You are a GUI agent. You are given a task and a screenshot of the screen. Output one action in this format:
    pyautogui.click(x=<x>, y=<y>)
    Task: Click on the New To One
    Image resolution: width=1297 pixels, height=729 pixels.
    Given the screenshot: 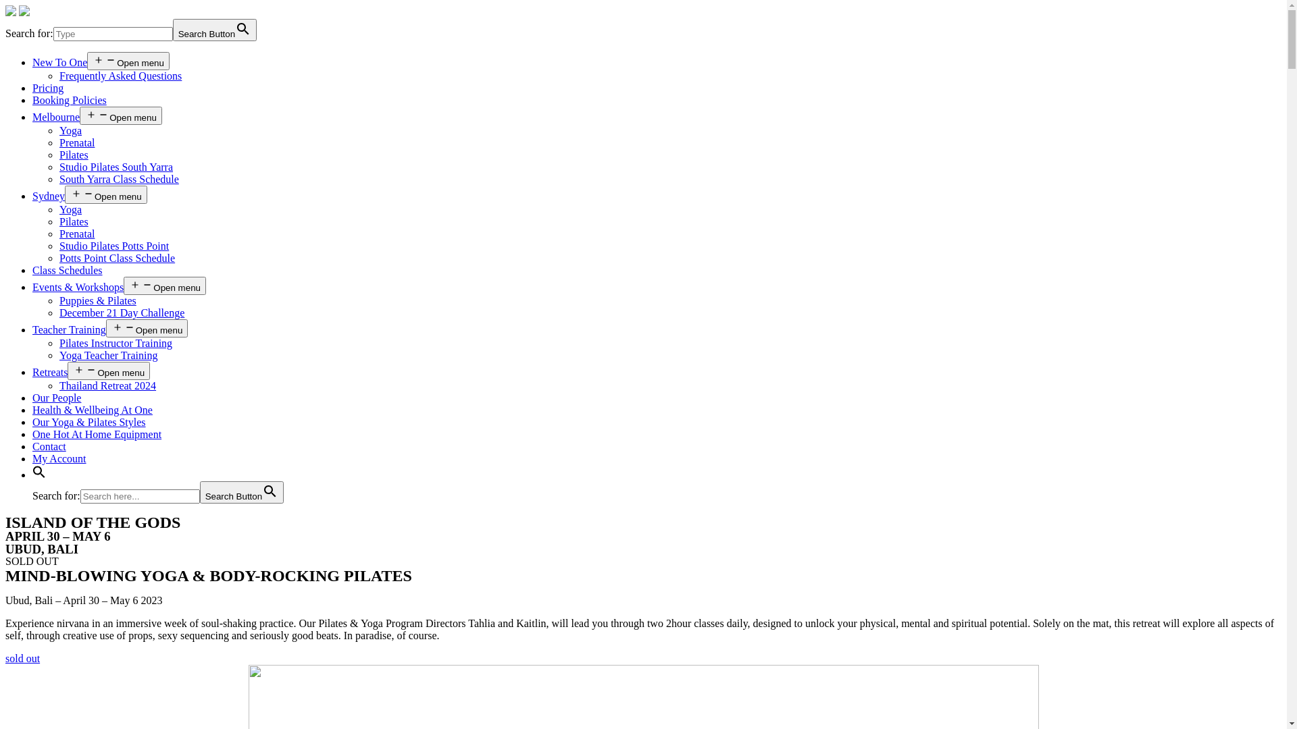 What is the action you would take?
    pyautogui.click(x=59, y=62)
    